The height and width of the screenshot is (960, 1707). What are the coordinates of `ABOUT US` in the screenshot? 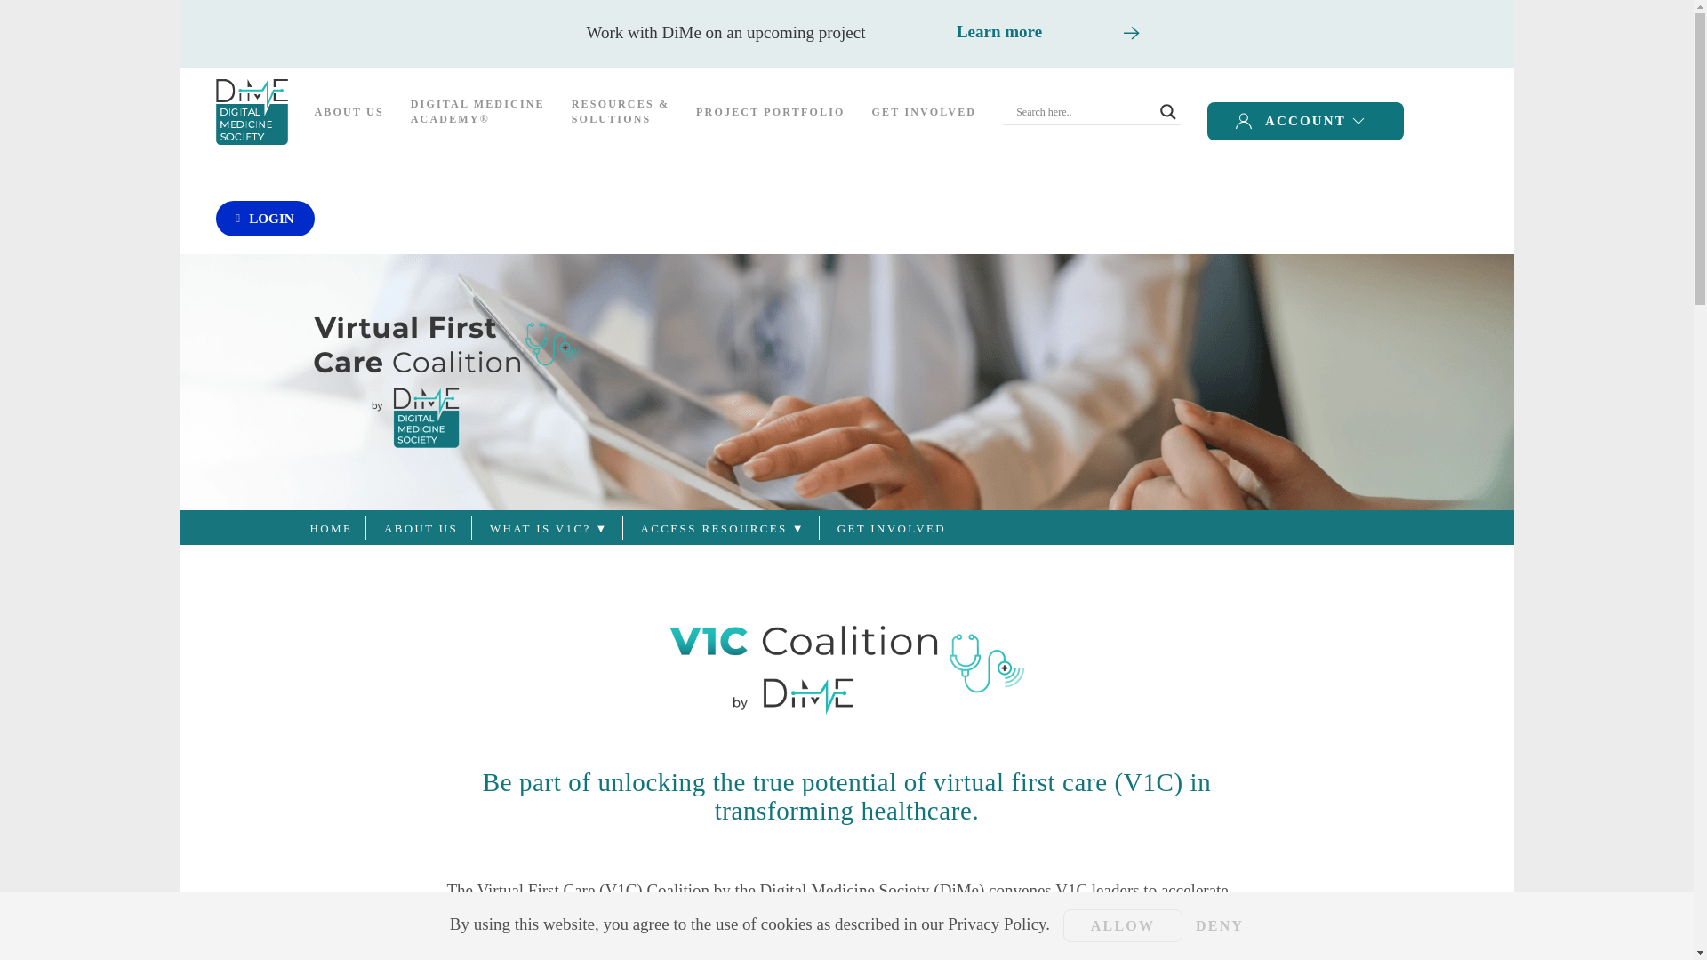 It's located at (349, 112).